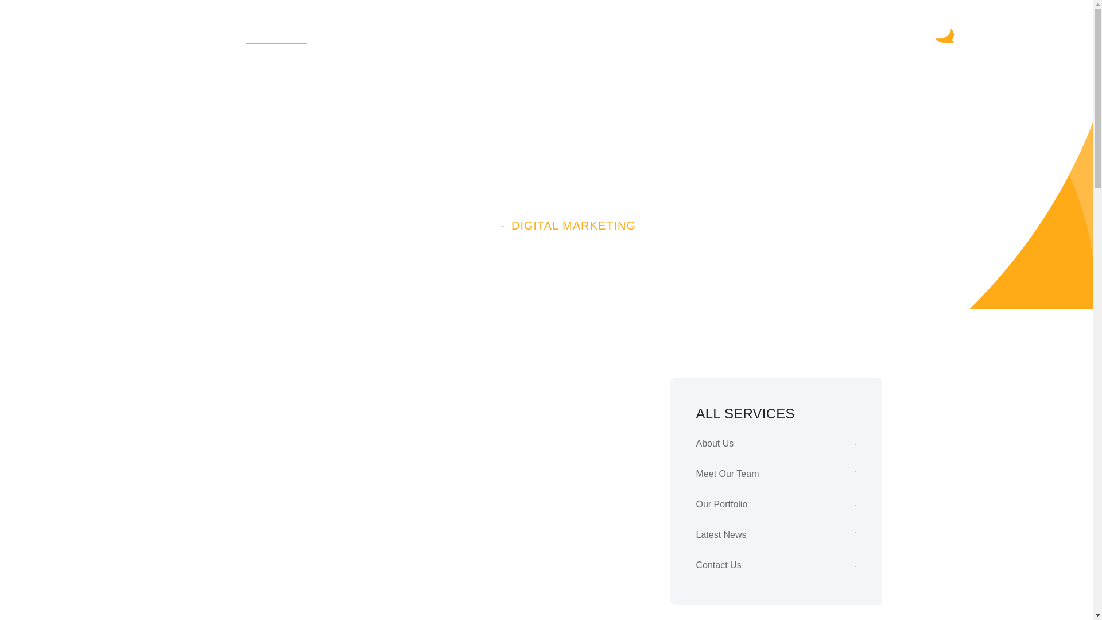 This screenshot has width=1102, height=620. I want to click on CONTACT US, so click(759, 33).